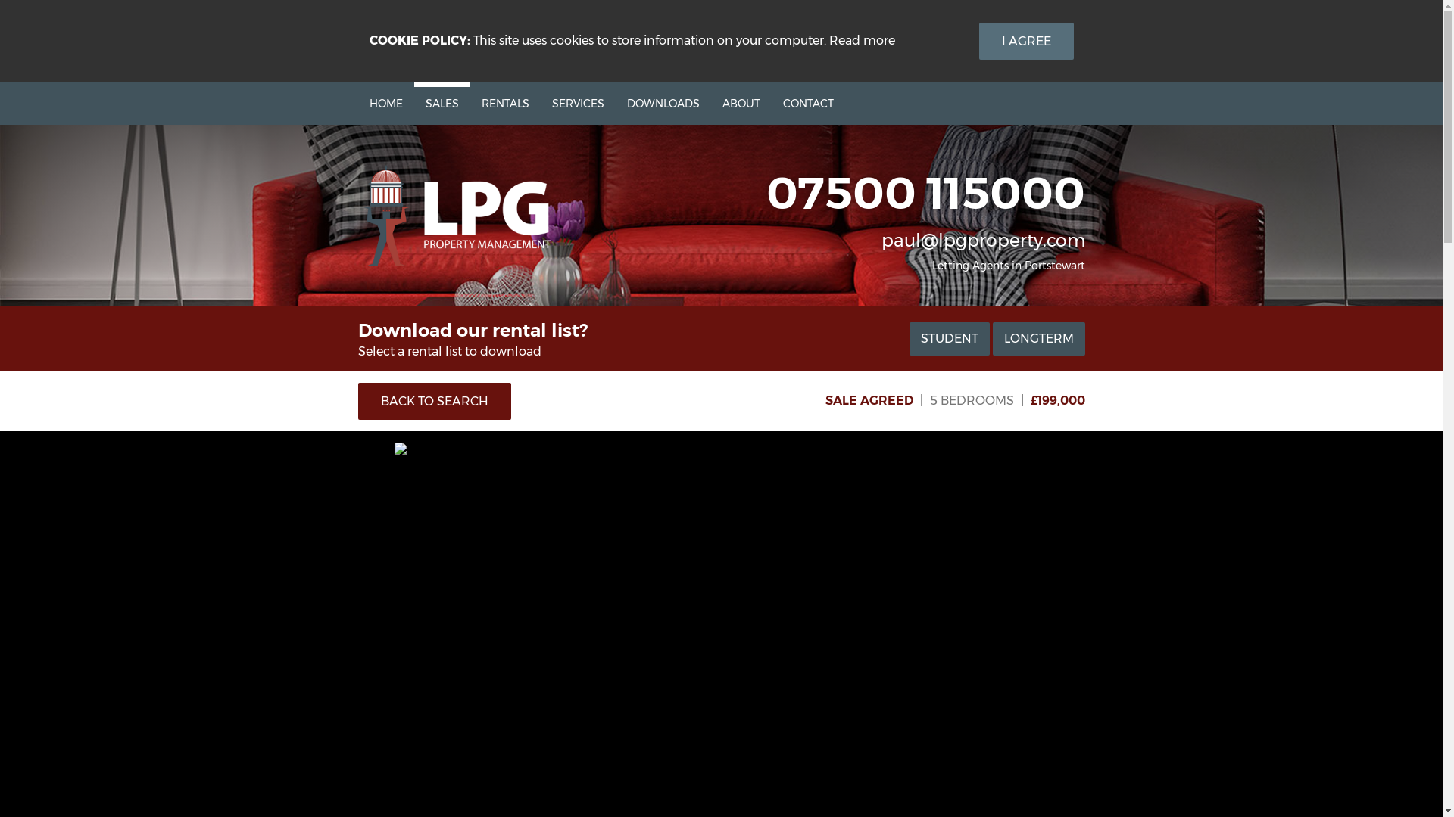  What do you see at coordinates (741, 104) in the screenshot?
I see `ABOUT` at bounding box center [741, 104].